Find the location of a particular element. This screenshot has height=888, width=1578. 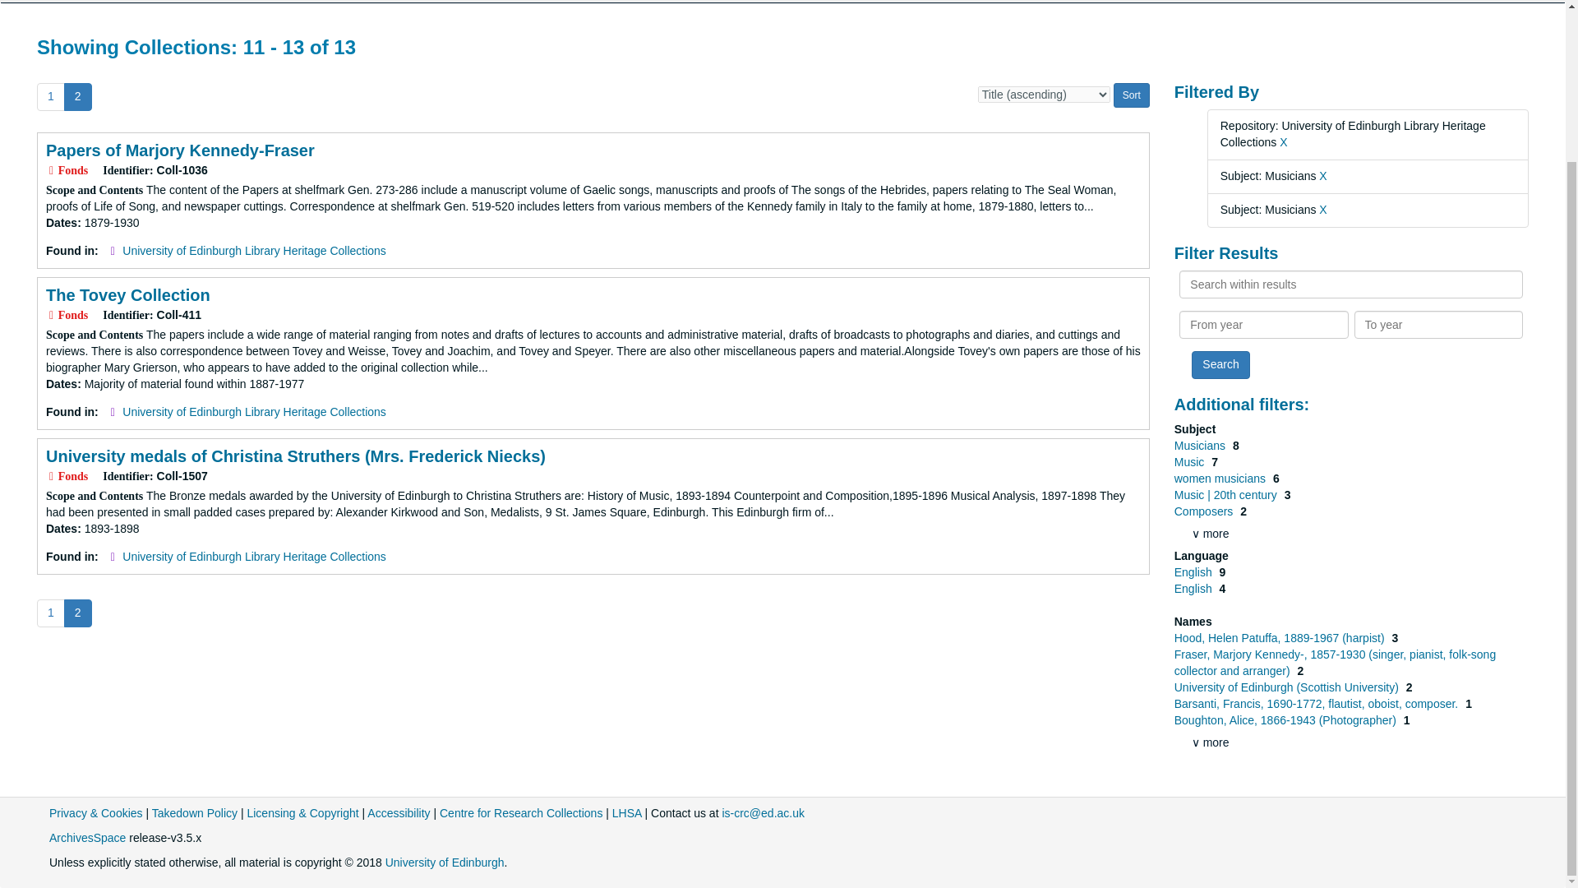

Composers is located at coordinates (1205, 511).